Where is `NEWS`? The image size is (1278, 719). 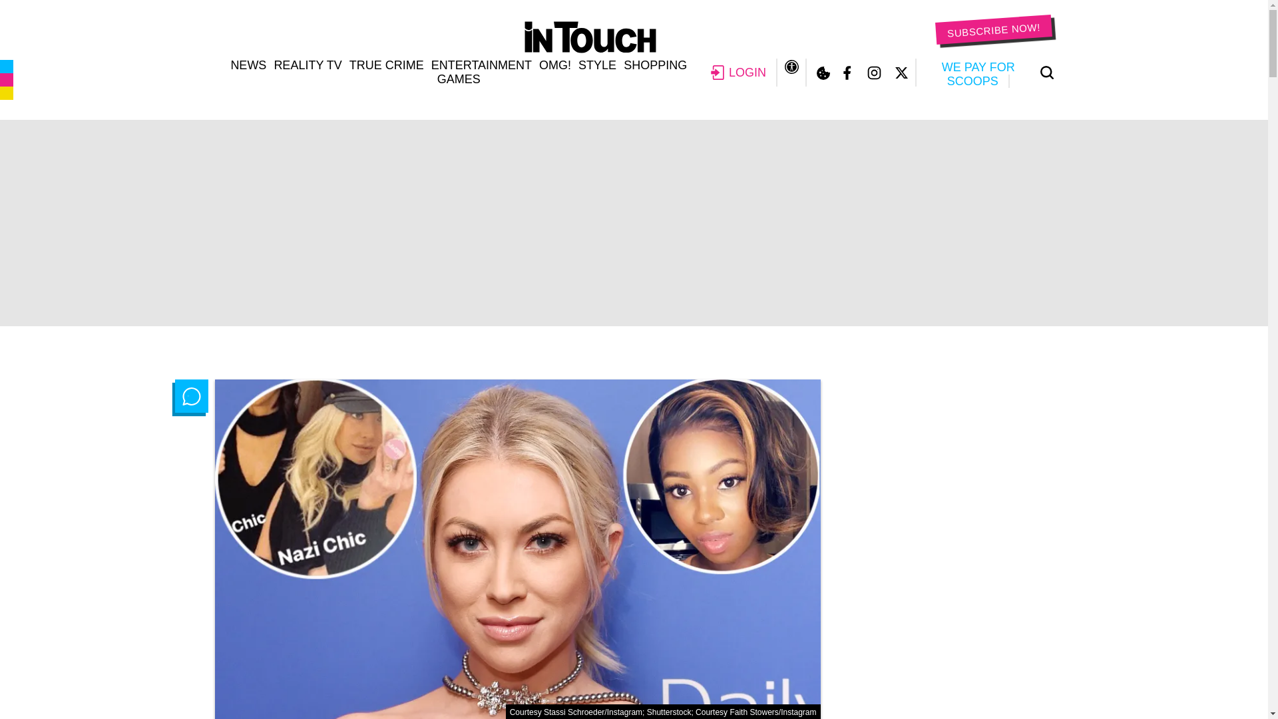 NEWS is located at coordinates (248, 65).